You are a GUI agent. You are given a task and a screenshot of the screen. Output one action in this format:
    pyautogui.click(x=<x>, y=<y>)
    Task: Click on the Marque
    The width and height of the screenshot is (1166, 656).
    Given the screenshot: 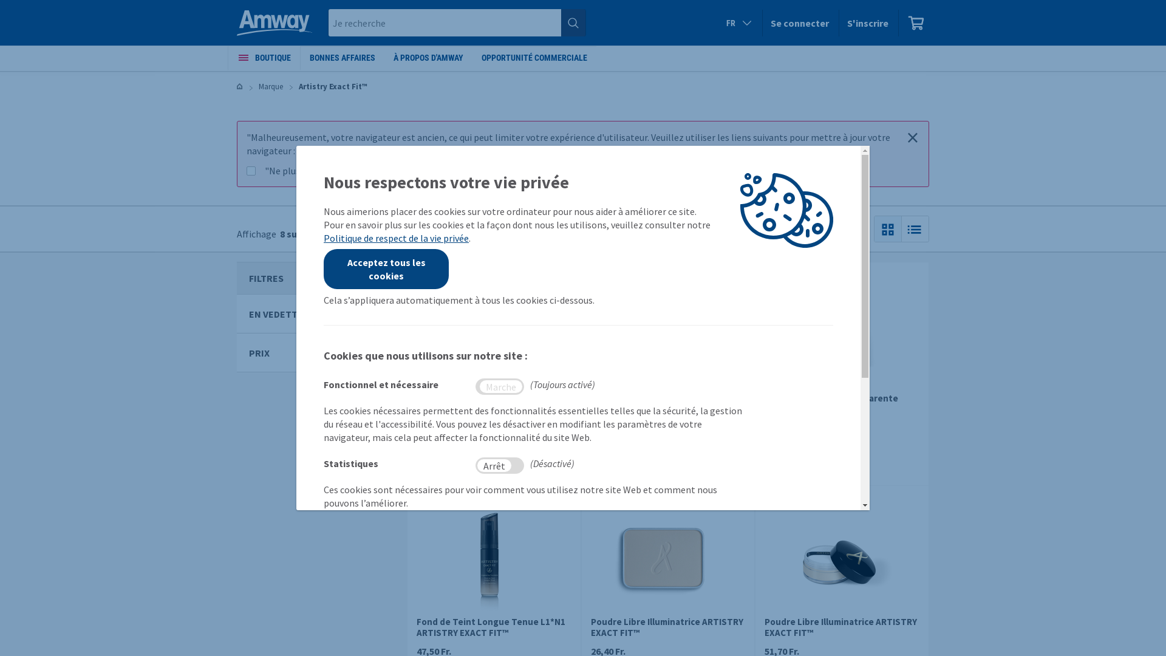 What is the action you would take?
    pyautogui.click(x=271, y=86)
    